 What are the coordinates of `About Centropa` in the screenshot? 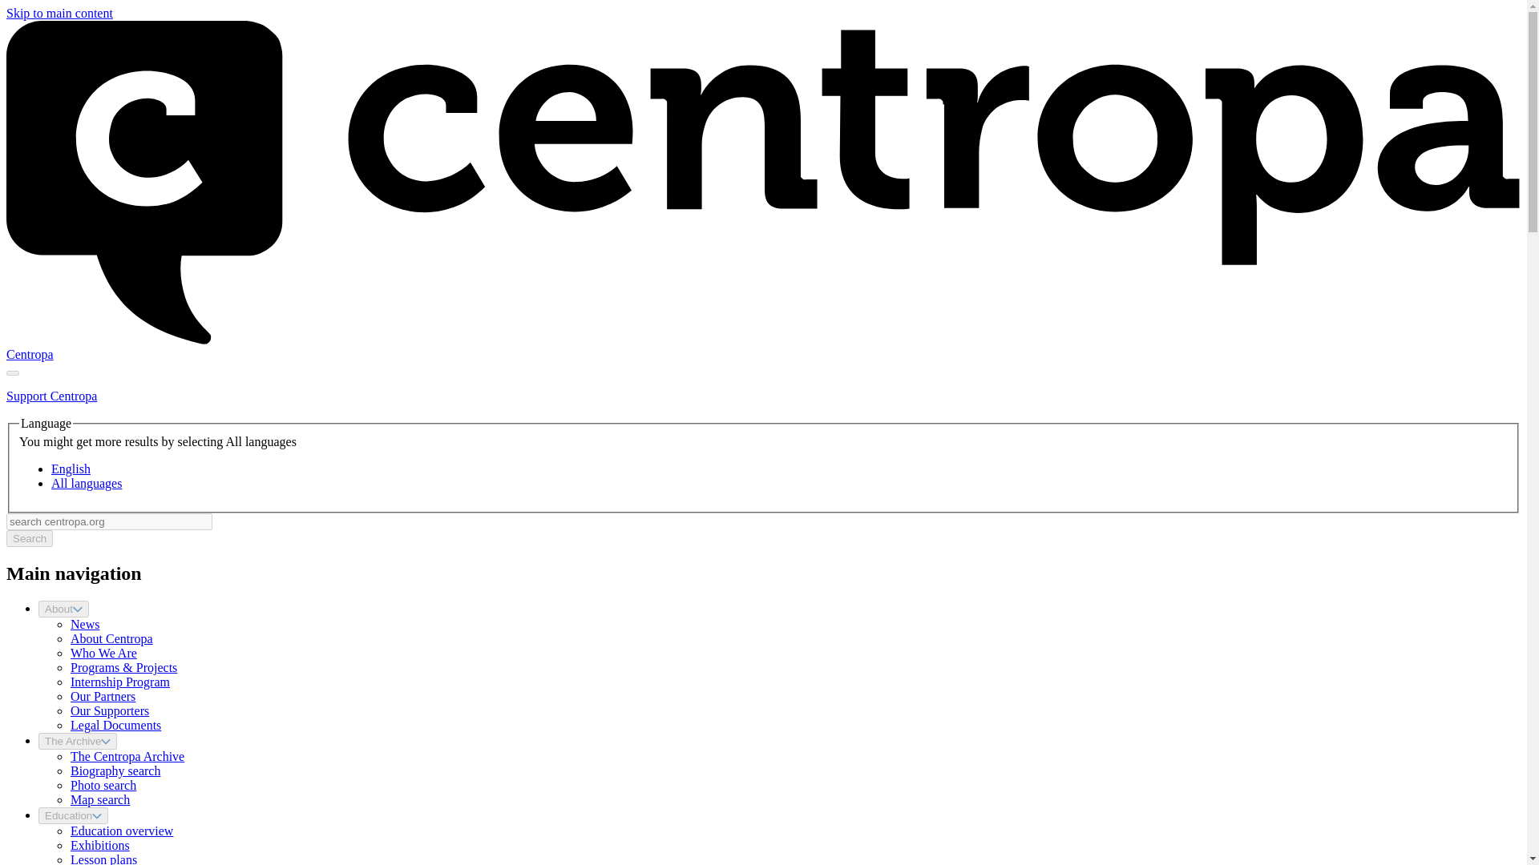 It's located at (111, 638).